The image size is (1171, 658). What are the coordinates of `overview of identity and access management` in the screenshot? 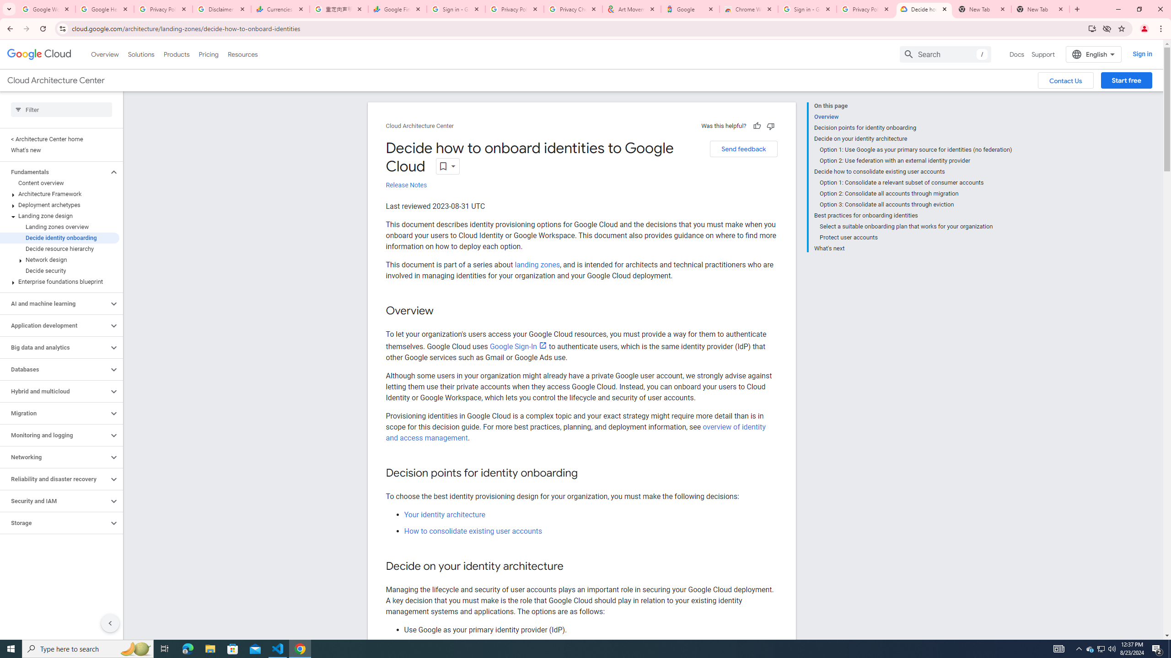 It's located at (575, 432).